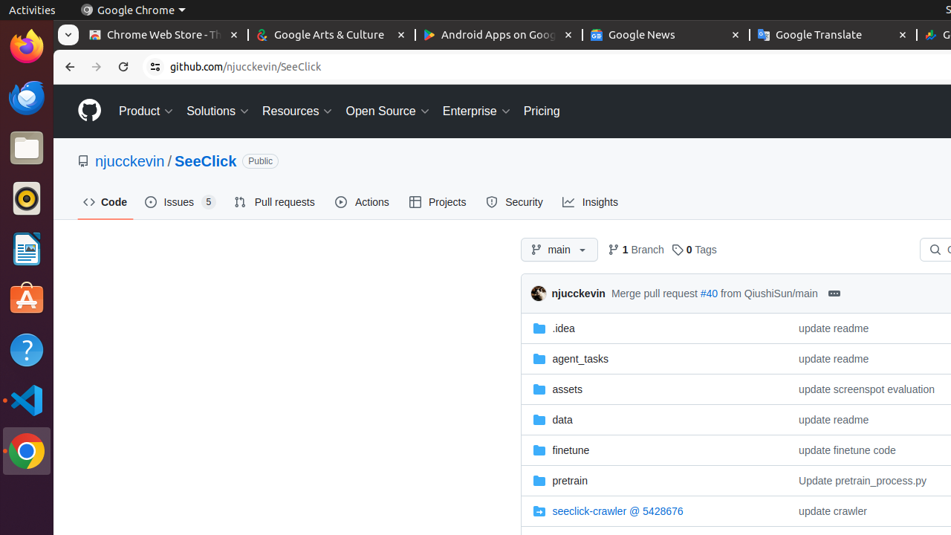 The image size is (951, 535). I want to click on LibreOffice Writer, so click(27, 248).